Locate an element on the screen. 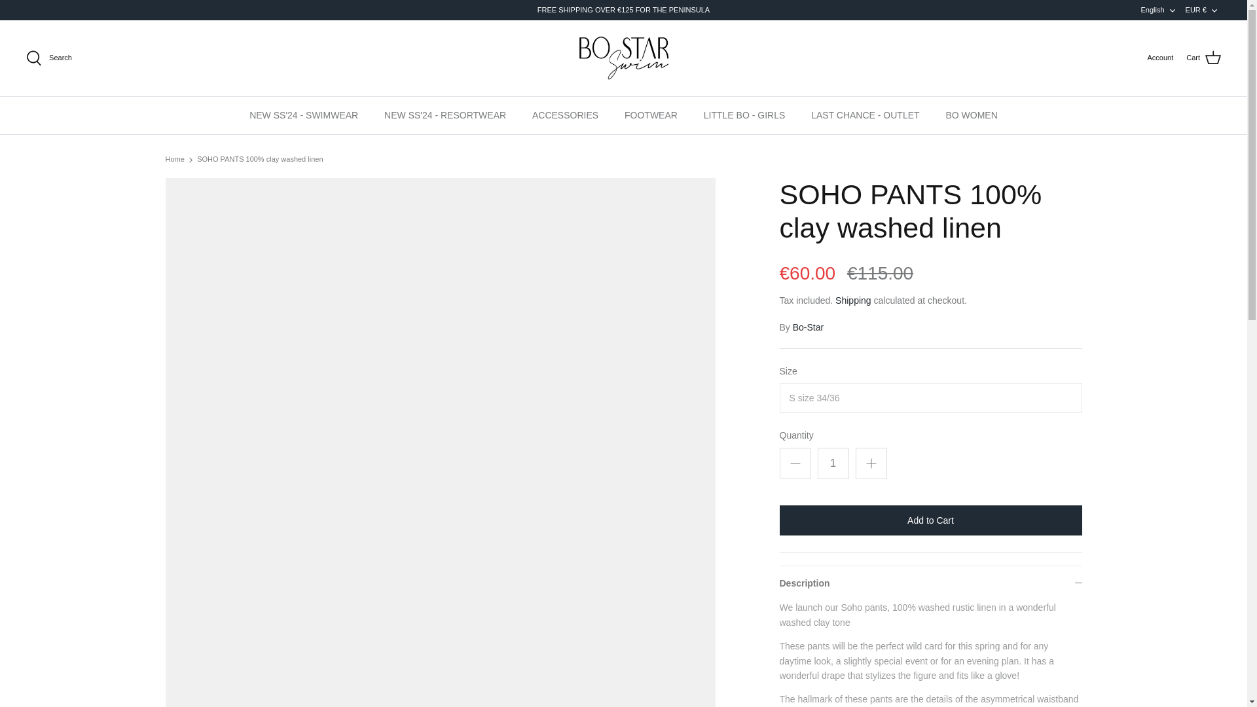 This screenshot has width=1257, height=707. Plus is located at coordinates (871, 463).